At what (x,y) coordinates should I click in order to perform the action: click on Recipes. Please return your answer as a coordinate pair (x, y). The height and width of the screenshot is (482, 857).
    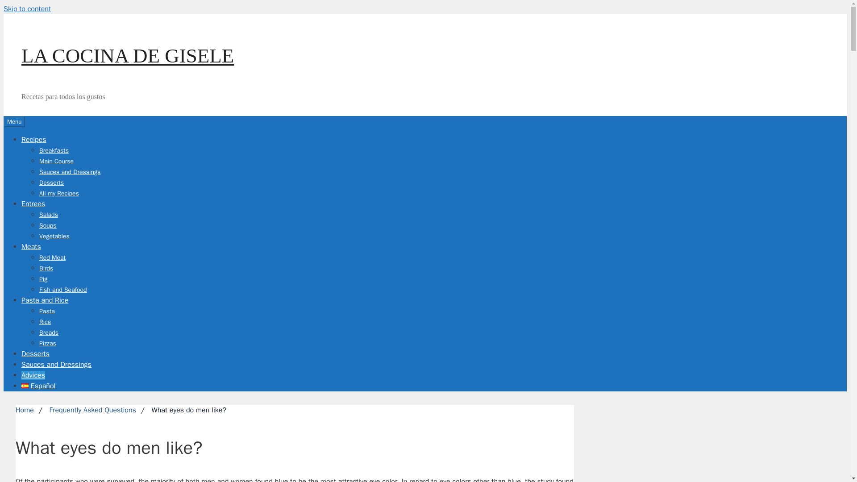
    Looking at the image, I should click on (34, 139).